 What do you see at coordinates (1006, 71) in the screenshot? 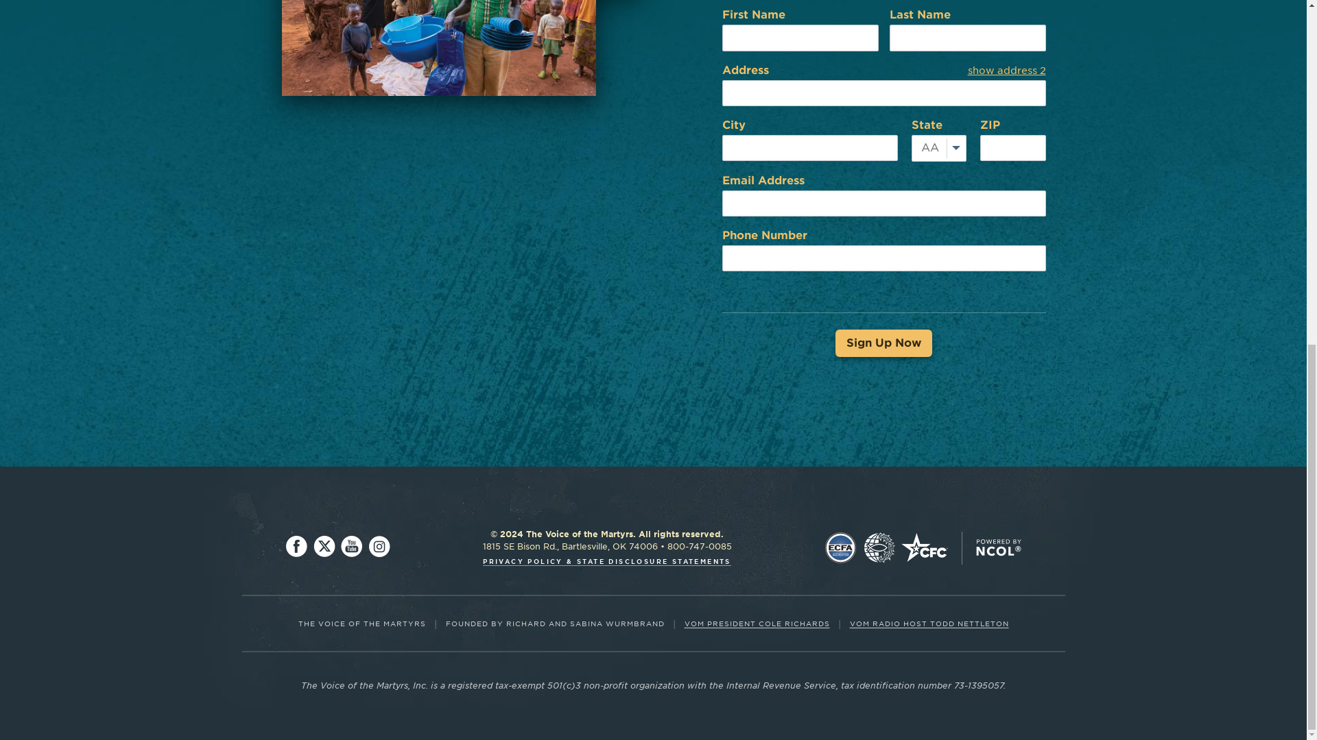
I see `show address 2` at bounding box center [1006, 71].